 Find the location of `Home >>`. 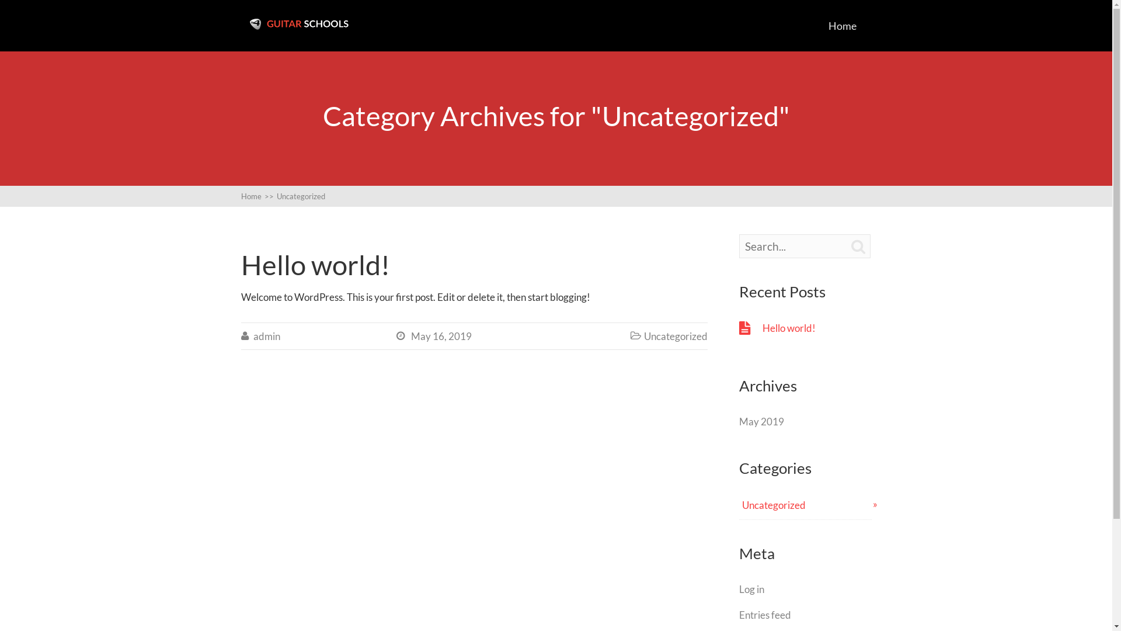

Home >> is located at coordinates (258, 196).